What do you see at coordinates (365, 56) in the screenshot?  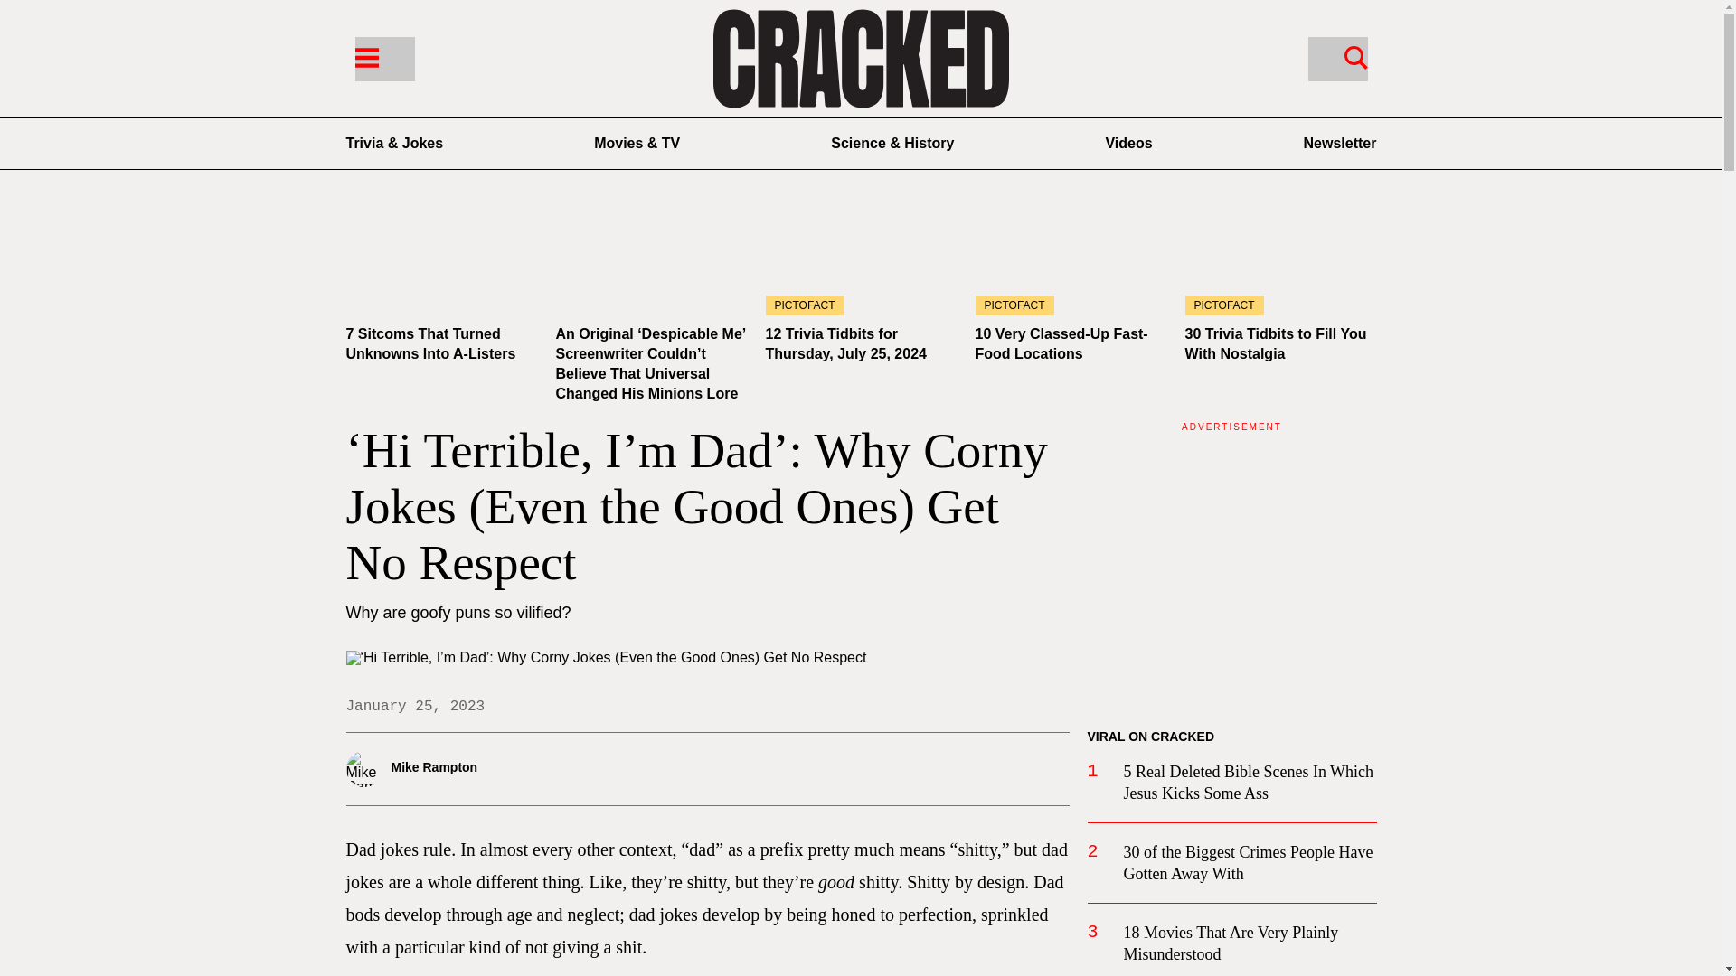 I see `Menu` at bounding box center [365, 56].